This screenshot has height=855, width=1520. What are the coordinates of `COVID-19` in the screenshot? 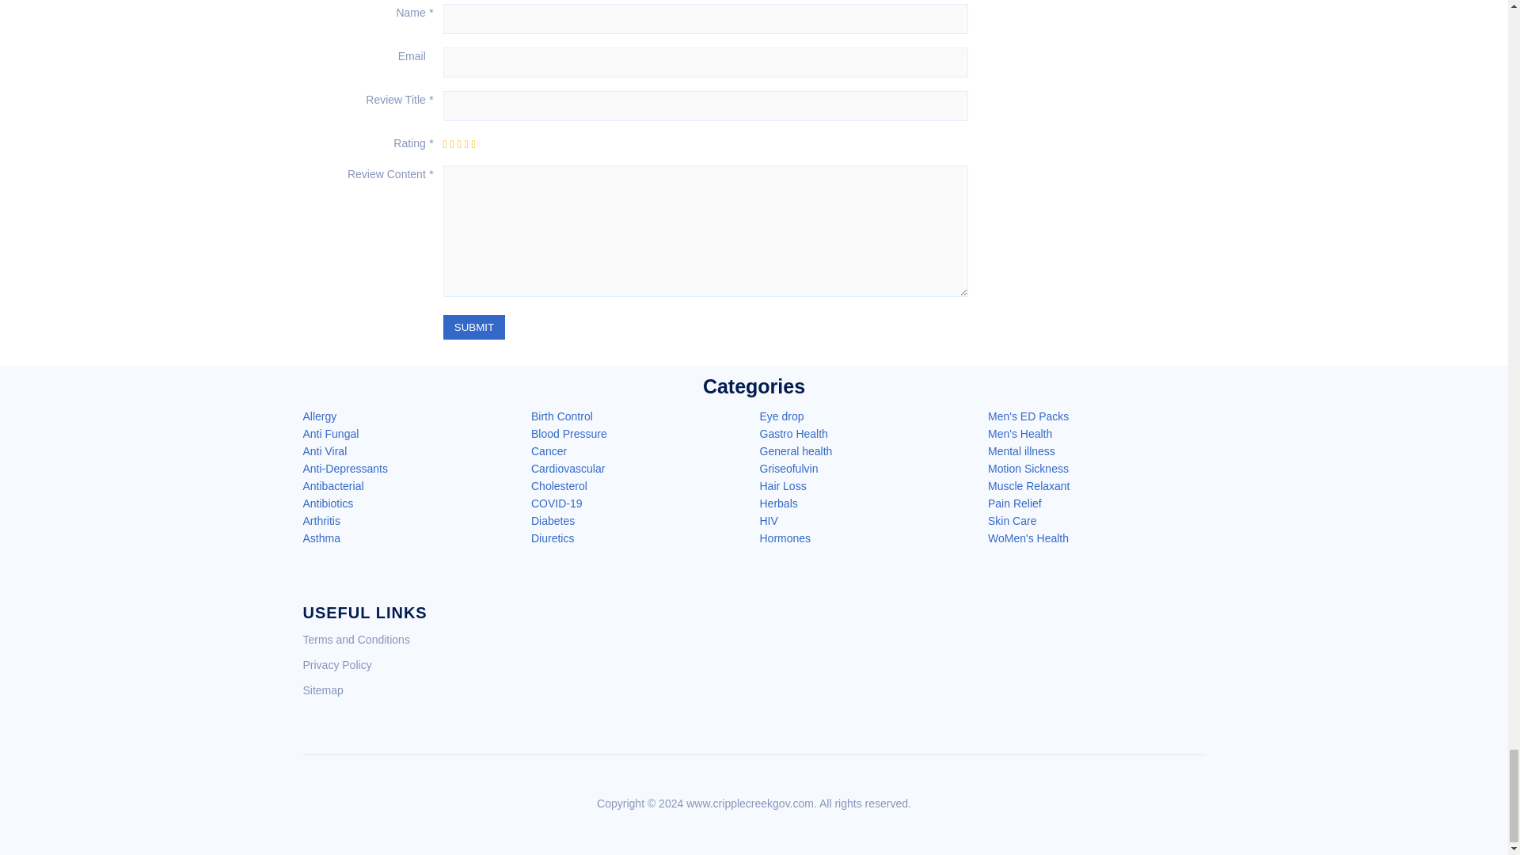 It's located at (556, 503).